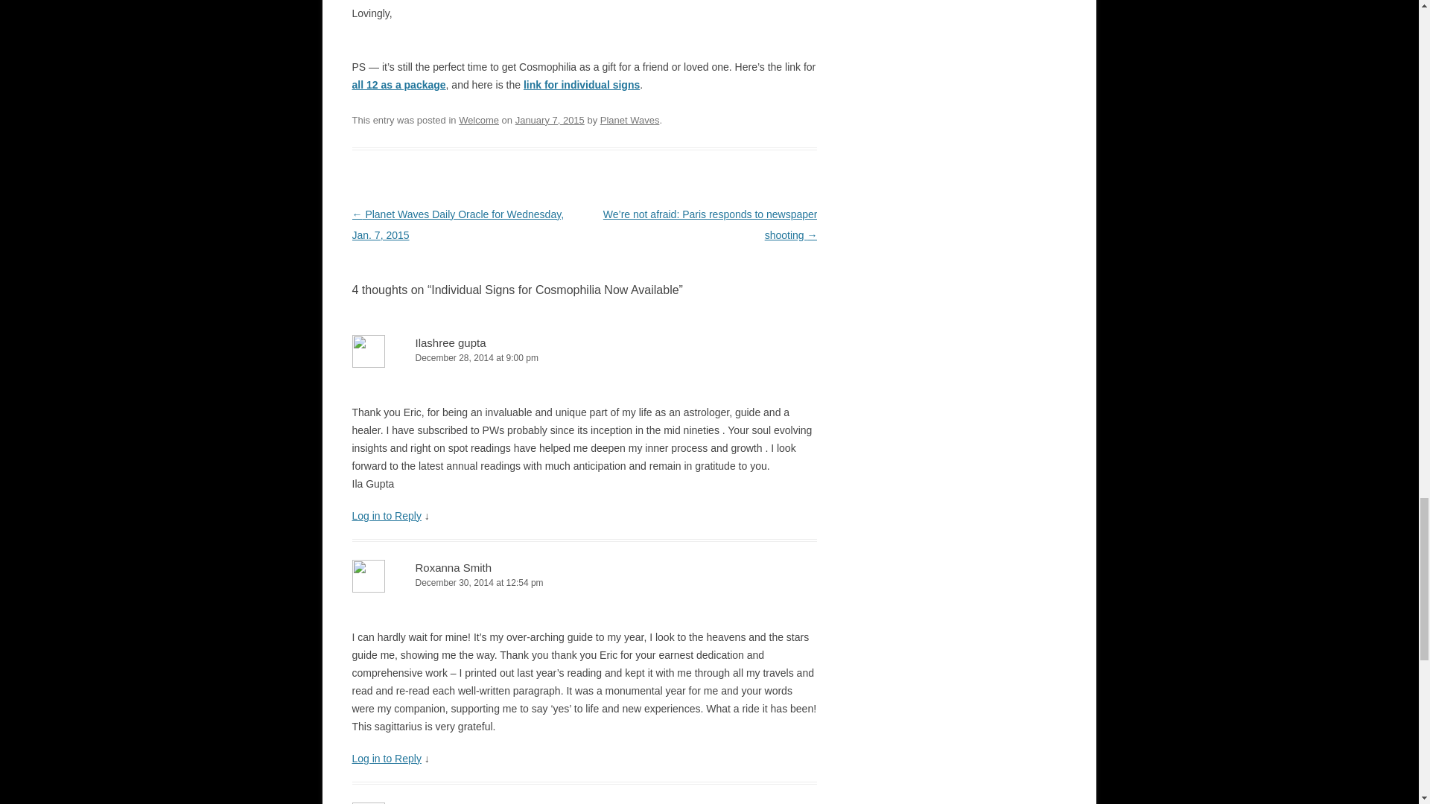 The height and width of the screenshot is (804, 1430). Describe the element at coordinates (584, 583) in the screenshot. I see `December 30, 2014 at 12:54 pm` at that location.